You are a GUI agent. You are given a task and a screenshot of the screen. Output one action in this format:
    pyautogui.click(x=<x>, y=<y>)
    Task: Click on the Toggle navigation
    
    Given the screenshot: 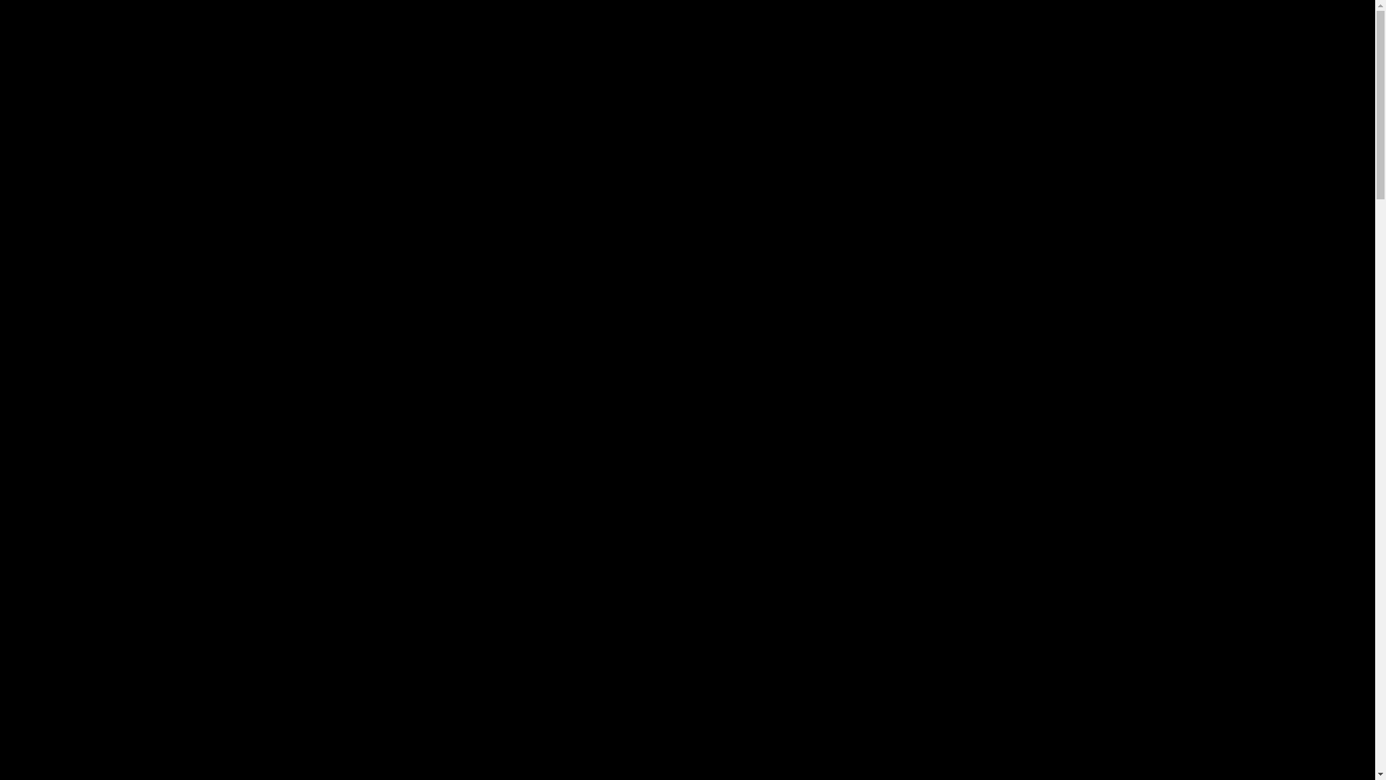 What is the action you would take?
    pyautogui.click(x=49, y=13)
    